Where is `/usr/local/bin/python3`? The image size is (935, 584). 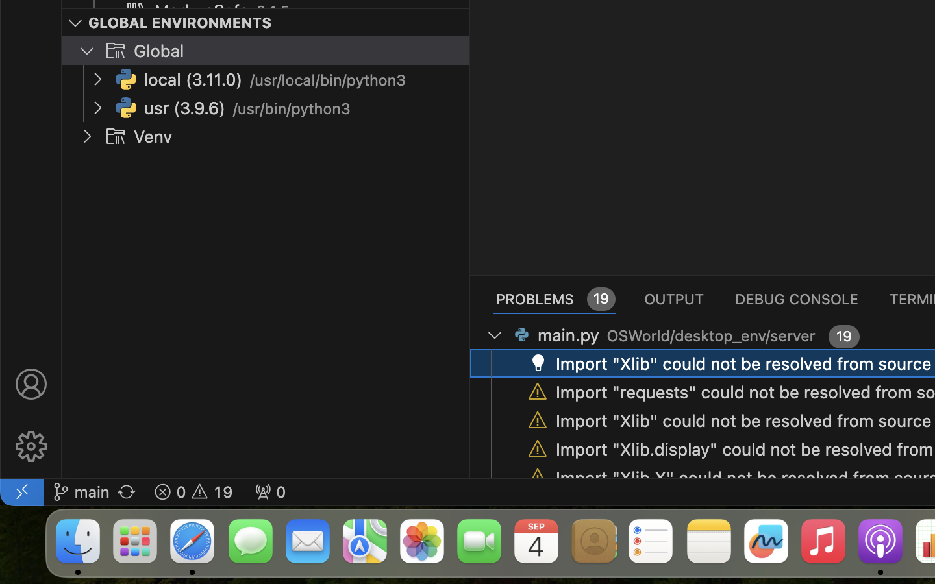 /usr/local/bin/python3 is located at coordinates (329, 80).